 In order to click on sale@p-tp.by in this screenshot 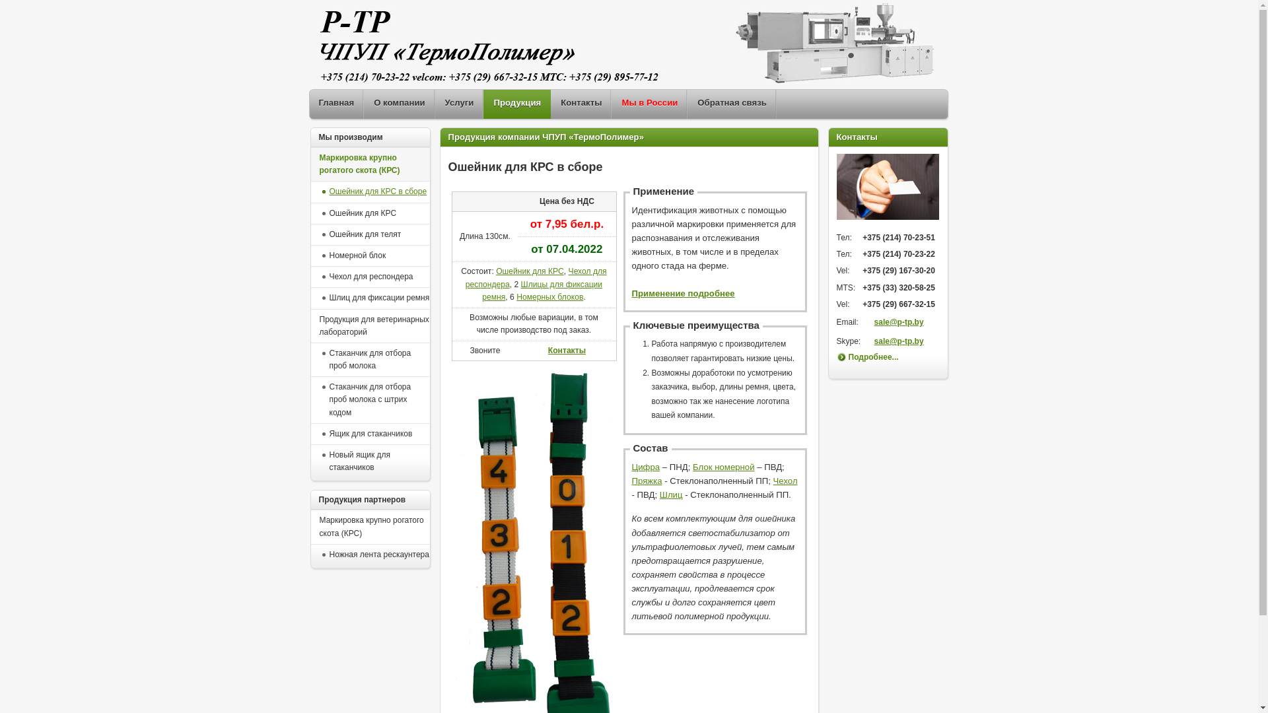, I will do `click(899, 341)`.